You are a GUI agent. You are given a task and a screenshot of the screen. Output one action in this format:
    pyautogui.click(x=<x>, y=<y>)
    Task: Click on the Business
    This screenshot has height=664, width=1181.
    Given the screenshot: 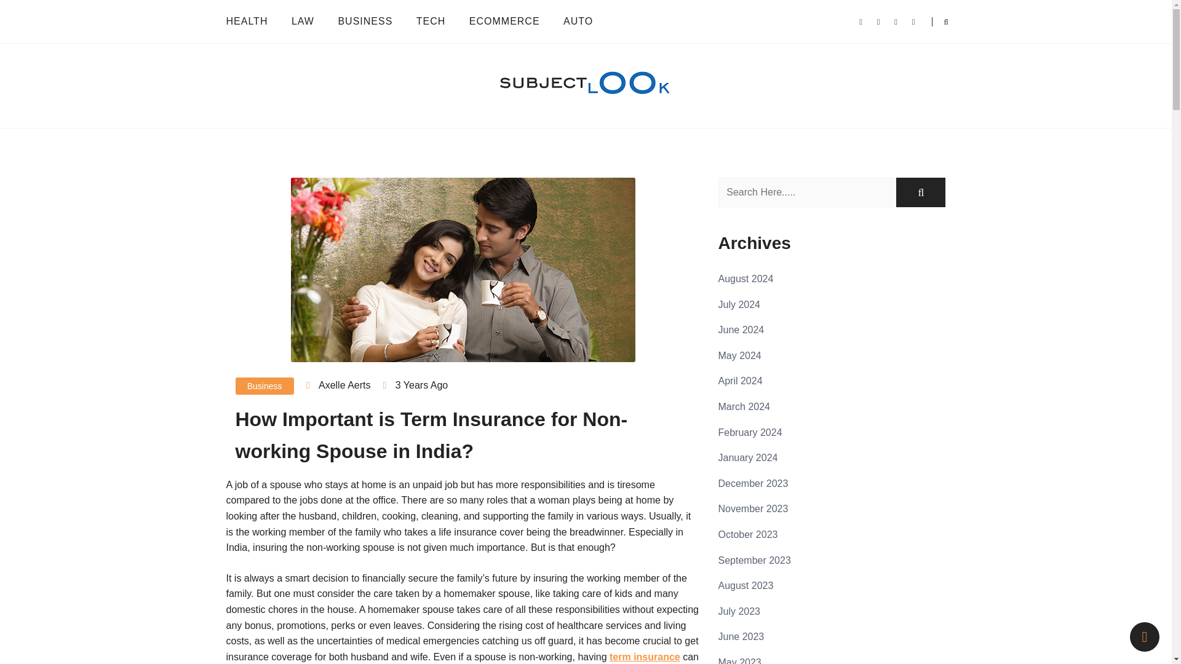 What is the action you would take?
    pyautogui.click(x=264, y=386)
    